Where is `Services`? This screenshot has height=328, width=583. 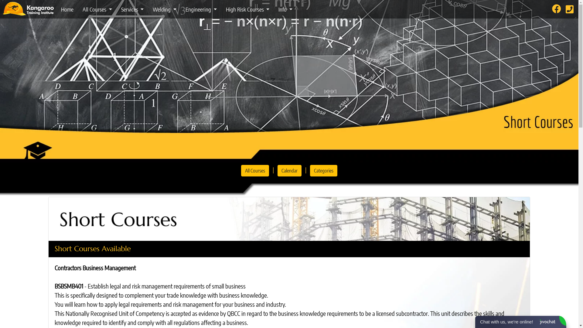
Services is located at coordinates (132, 9).